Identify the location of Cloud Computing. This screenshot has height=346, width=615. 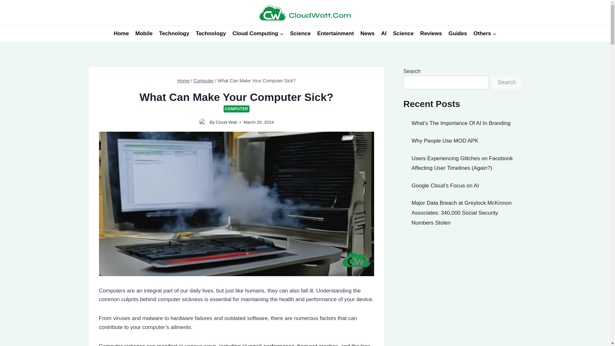
(258, 33).